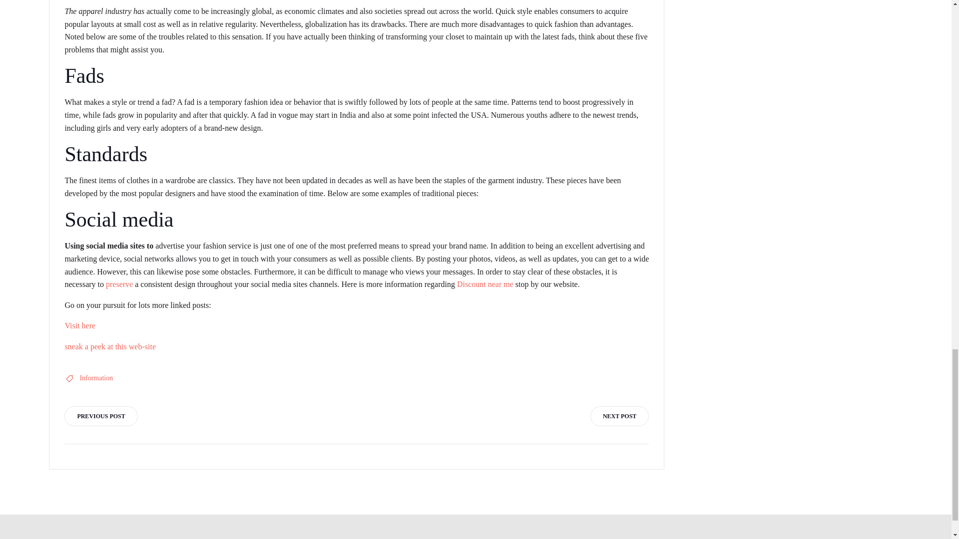 The image size is (959, 539). Describe the element at coordinates (96, 378) in the screenshot. I see `Tag: Information` at that location.